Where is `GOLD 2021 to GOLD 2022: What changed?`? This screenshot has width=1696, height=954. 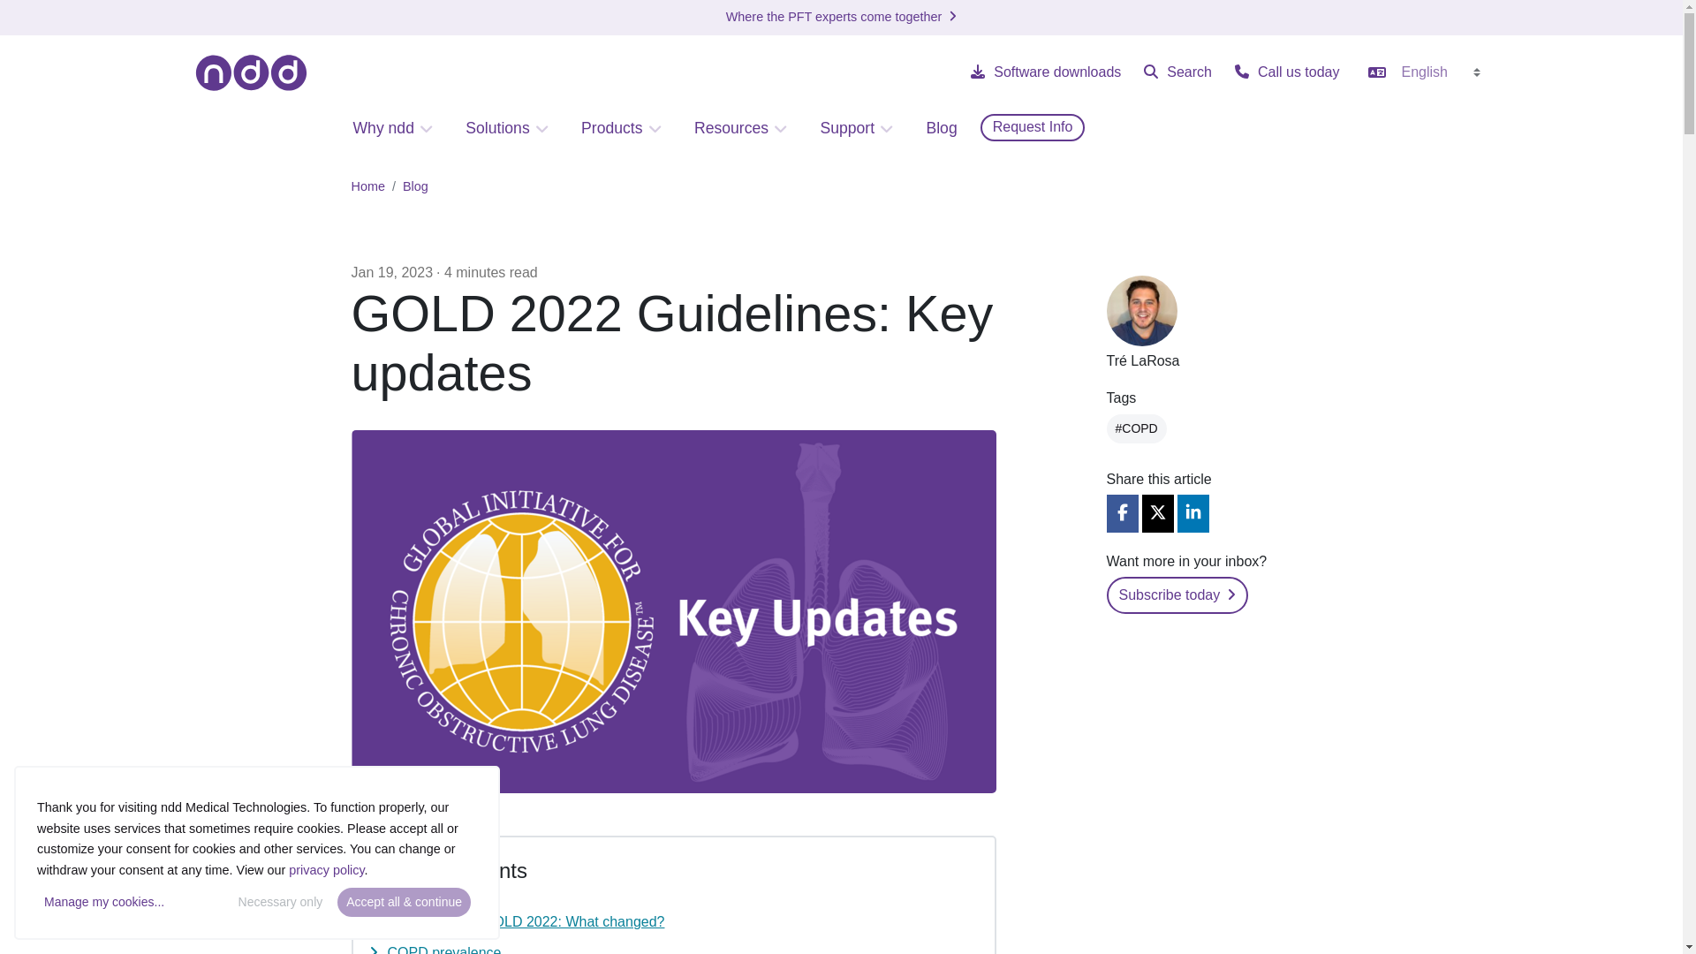 GOLD 2021 to GOLD 2022: What changed? is located at coordinates (525, 920).